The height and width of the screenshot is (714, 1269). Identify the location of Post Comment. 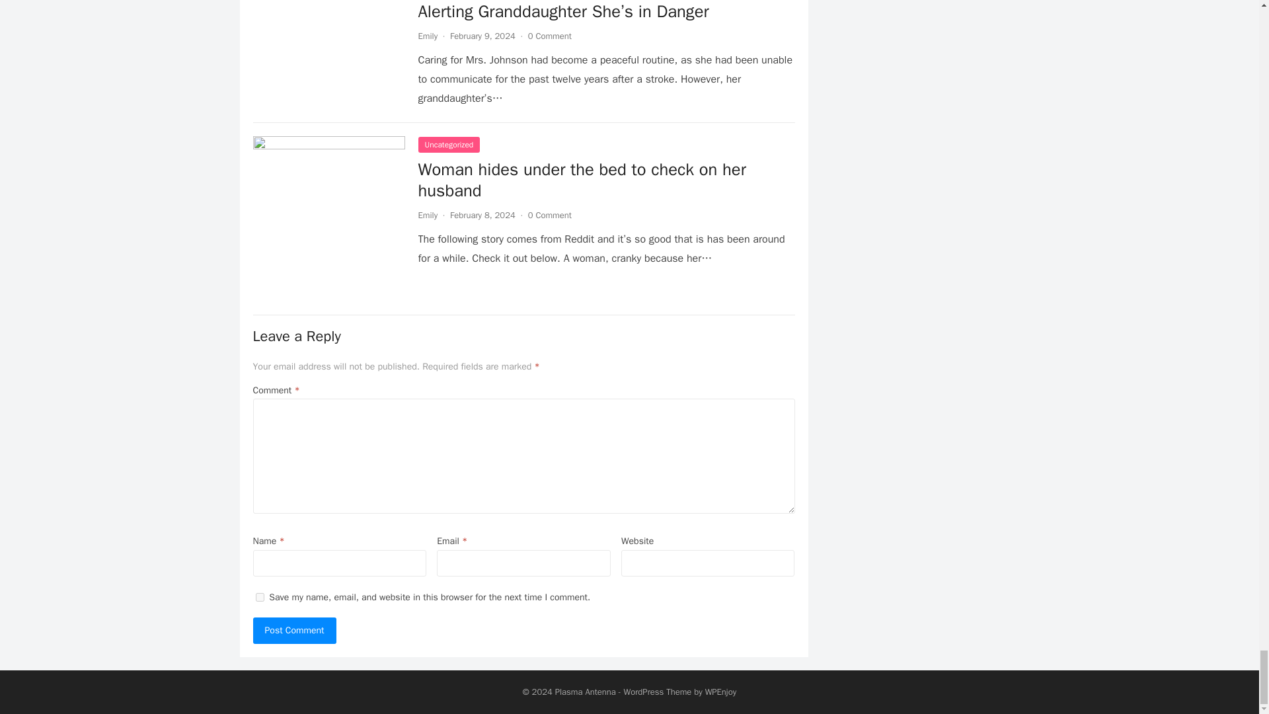
(294, 631).